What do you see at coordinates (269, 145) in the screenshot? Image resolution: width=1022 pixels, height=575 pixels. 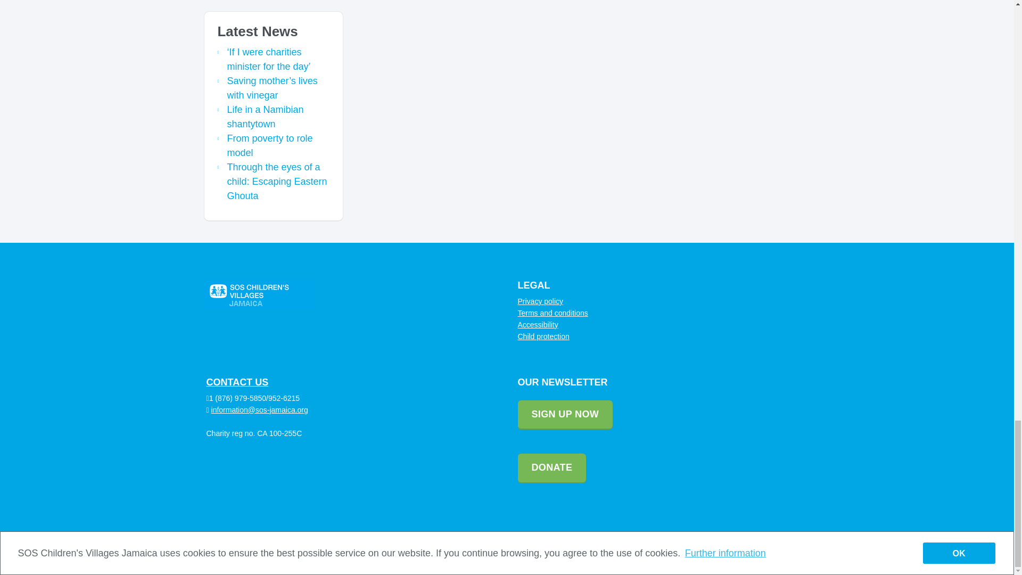 I see `From poverty to role model` at bounding box center [269, 145].